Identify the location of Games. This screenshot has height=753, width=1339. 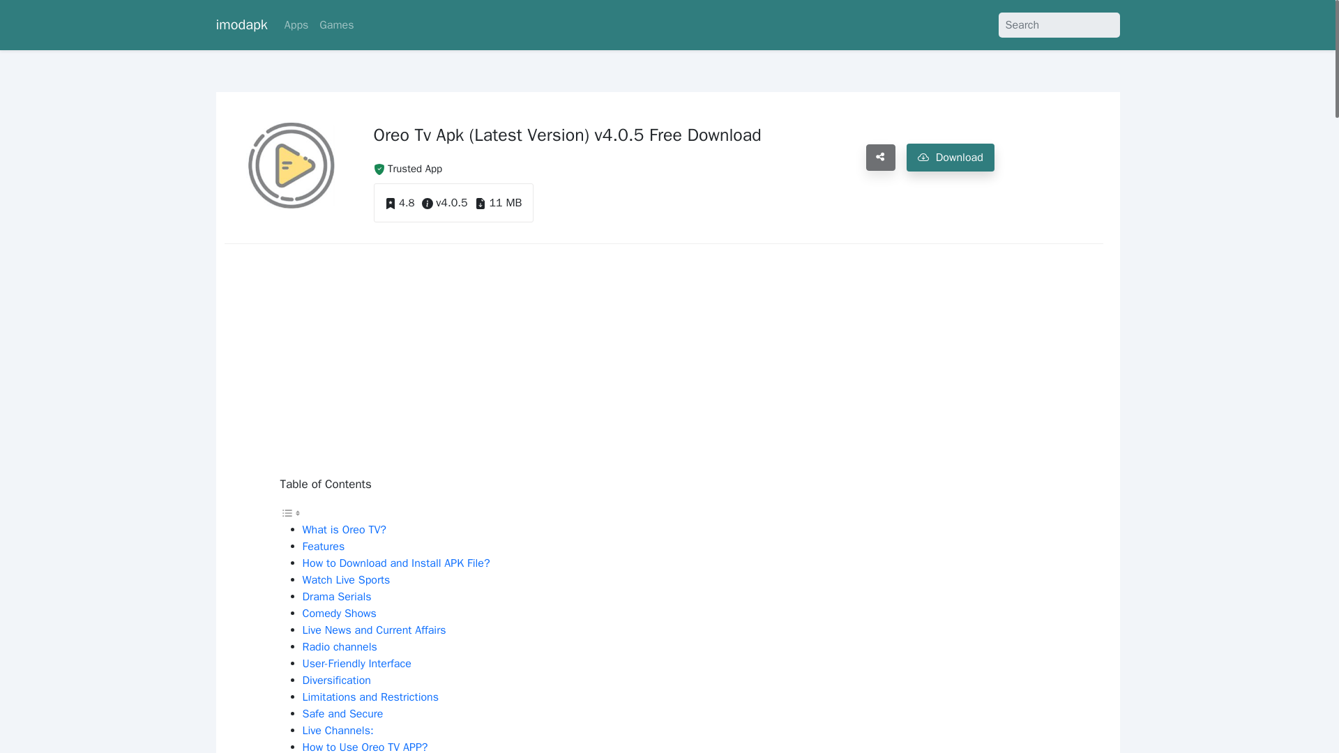
(336, 25).